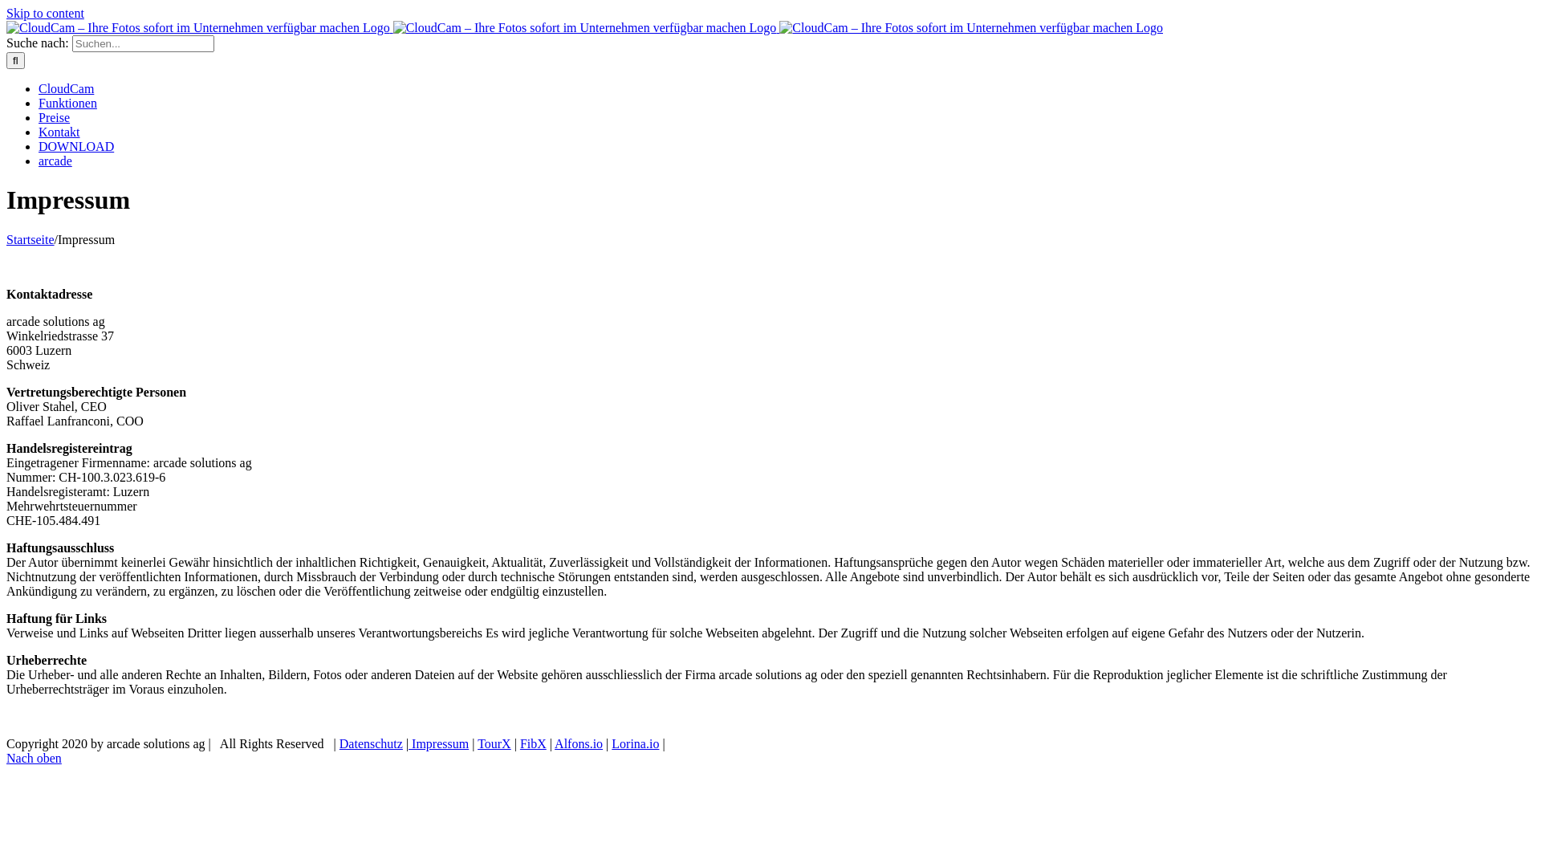  What do you see at coordinates (55, 161) in the screenshot?
I see `arcade` at bounding box center [55, 161].